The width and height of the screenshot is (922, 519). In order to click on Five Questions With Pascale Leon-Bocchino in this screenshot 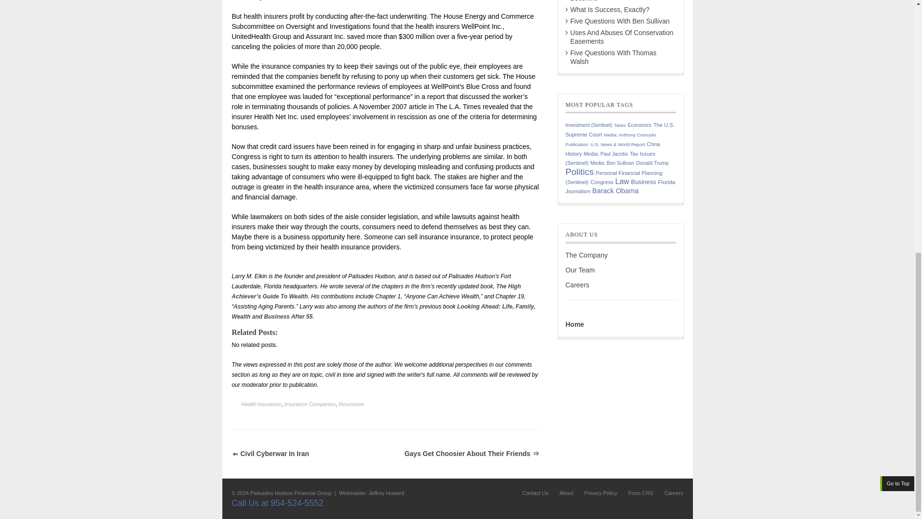, I will do `click(623, 1)`.